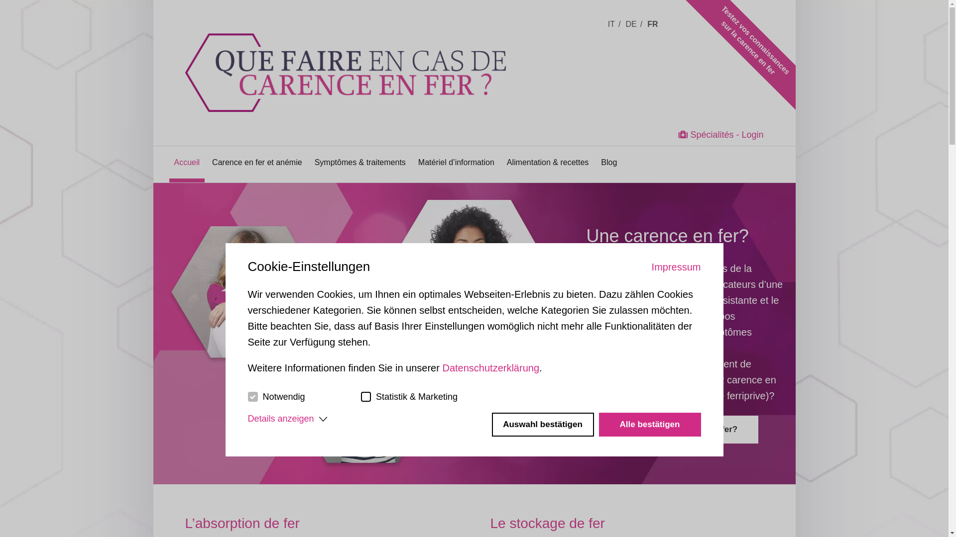  What do you see at coordinates (634, 24) in the screenshot?
I see `DE` at bounding box center [634, 24].